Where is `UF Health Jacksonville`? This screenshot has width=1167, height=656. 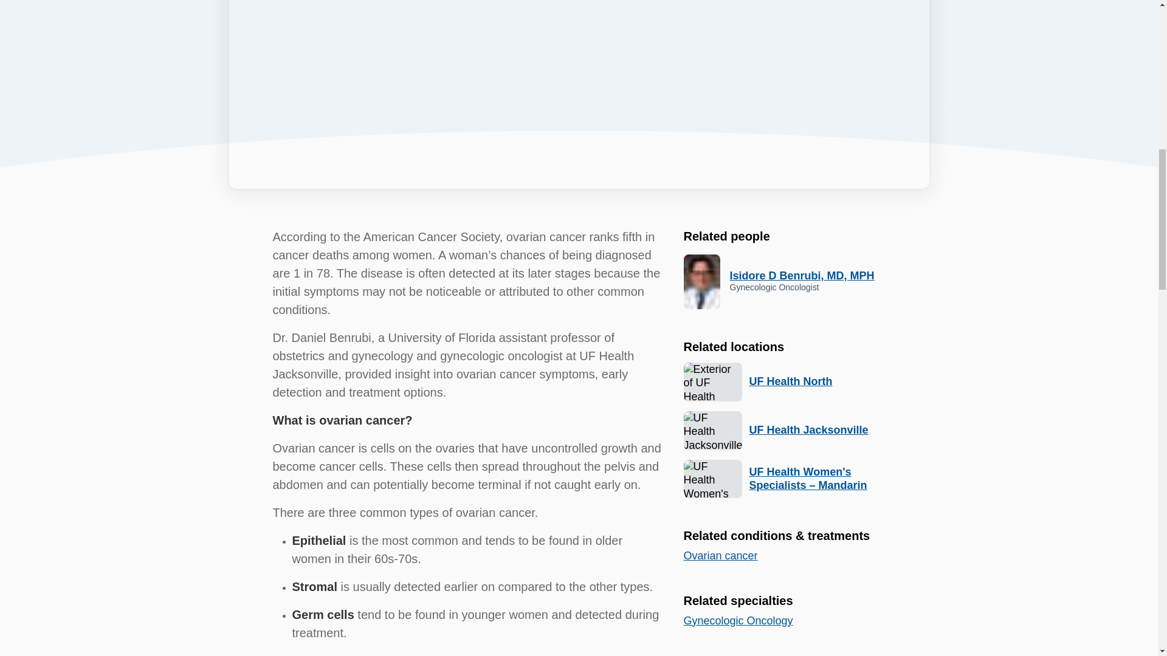
UF Health Jacksonville is located at coordinates (808, 430).